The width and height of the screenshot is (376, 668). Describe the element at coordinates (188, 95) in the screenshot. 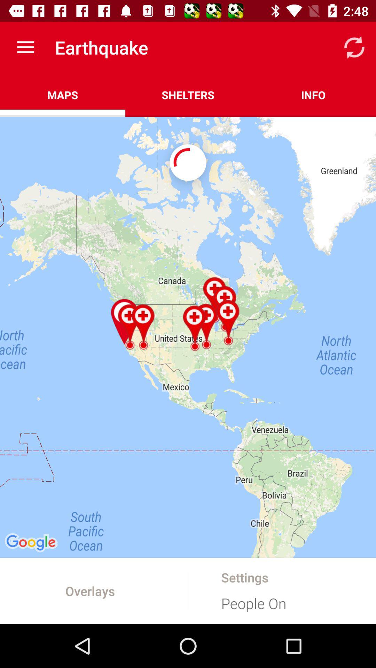

I see `tap icon below the earthquake` at that location.